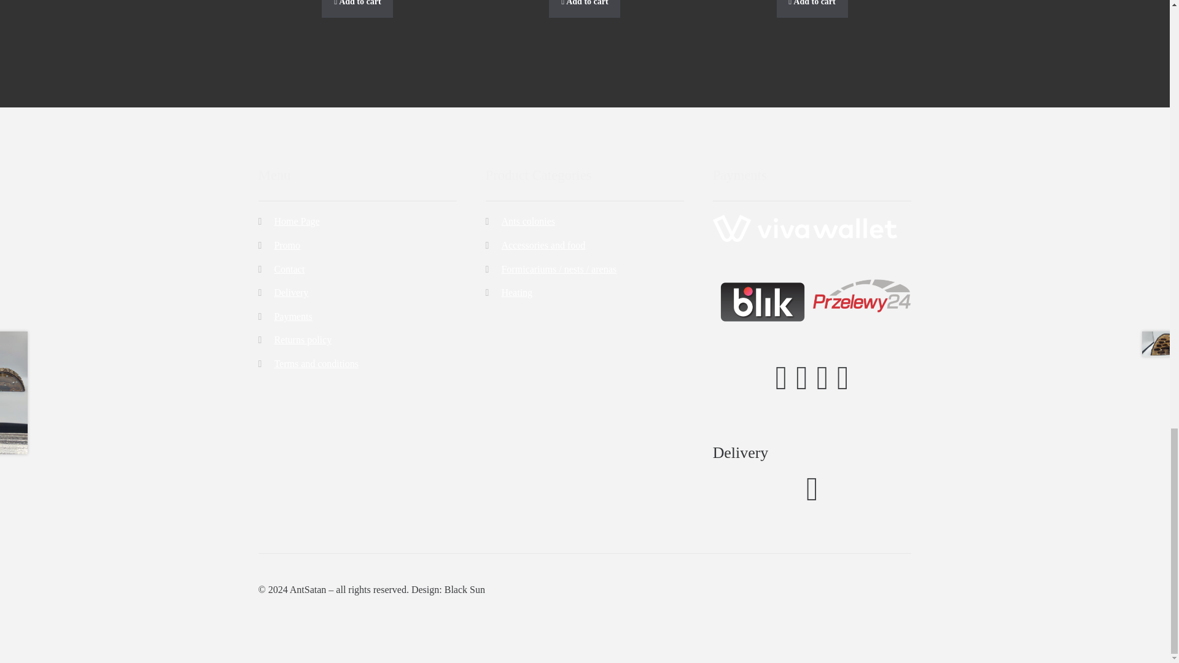  What do you see at coordinates (296, 221) in the screenshot?
I see `Home Page` at bounding box center [296, 221].